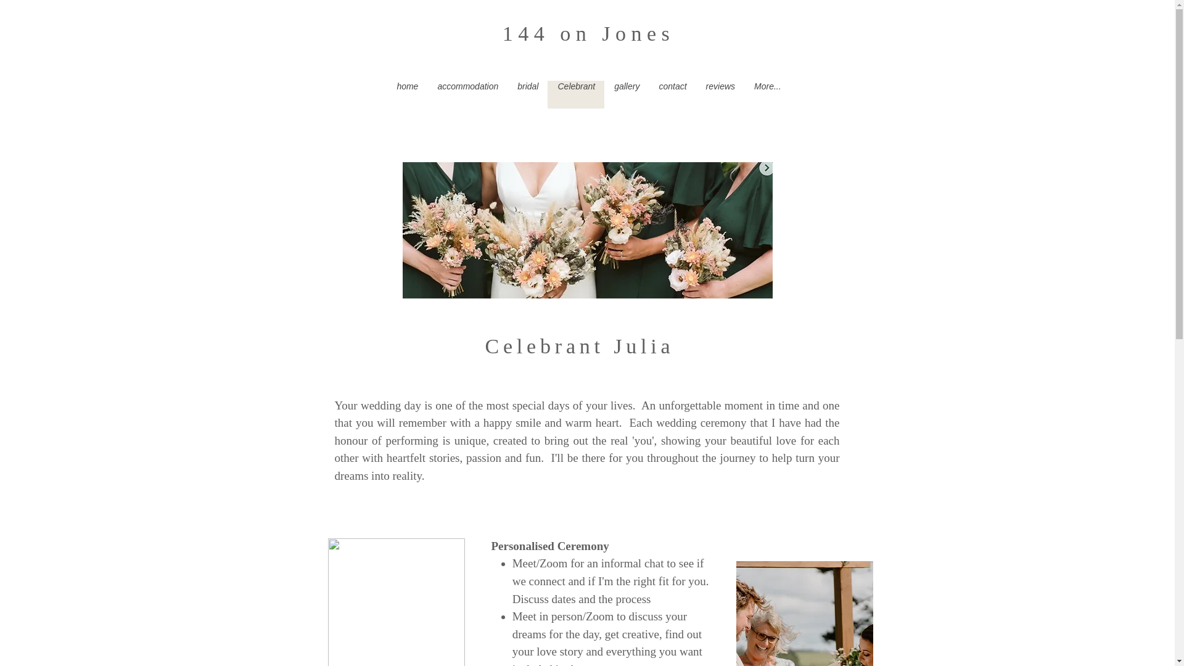  What do you see at coordinates (627, 95) in the screenshot?
I see `gallery` at bounding box center [627, 95].